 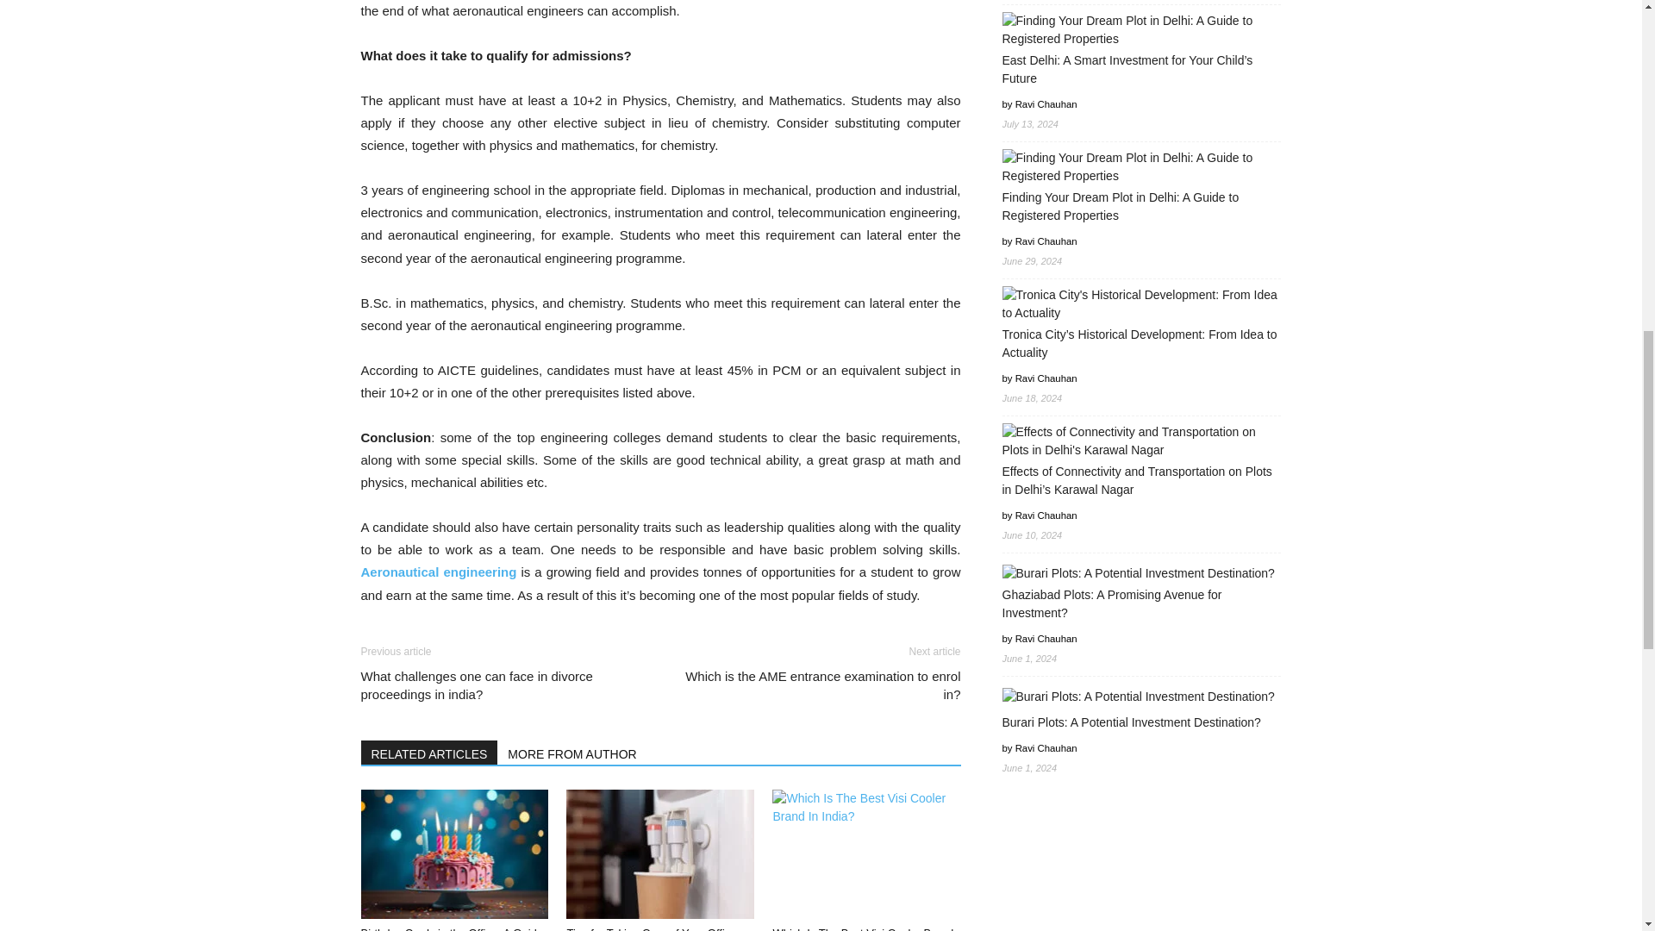 What do you see at coordinates (820, 685) in the screenshot?
I see `Which is the AME entrance examination to enrol in?` at bounding box center [820, 685].